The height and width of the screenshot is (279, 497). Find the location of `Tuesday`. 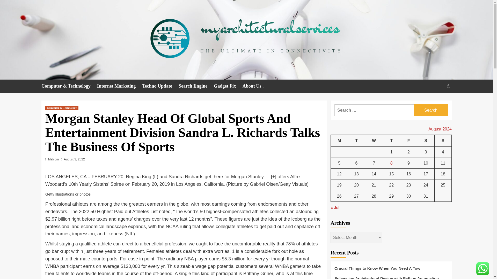

Tuesday is located at coordinates (356, 141).